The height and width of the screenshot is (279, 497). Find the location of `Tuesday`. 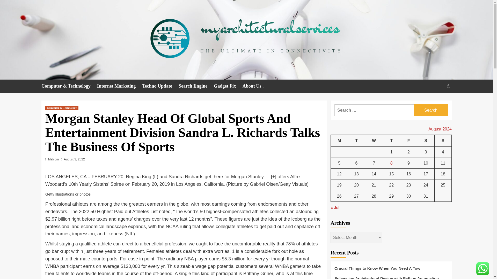

Tuesday is located at coordinates (356, 141).